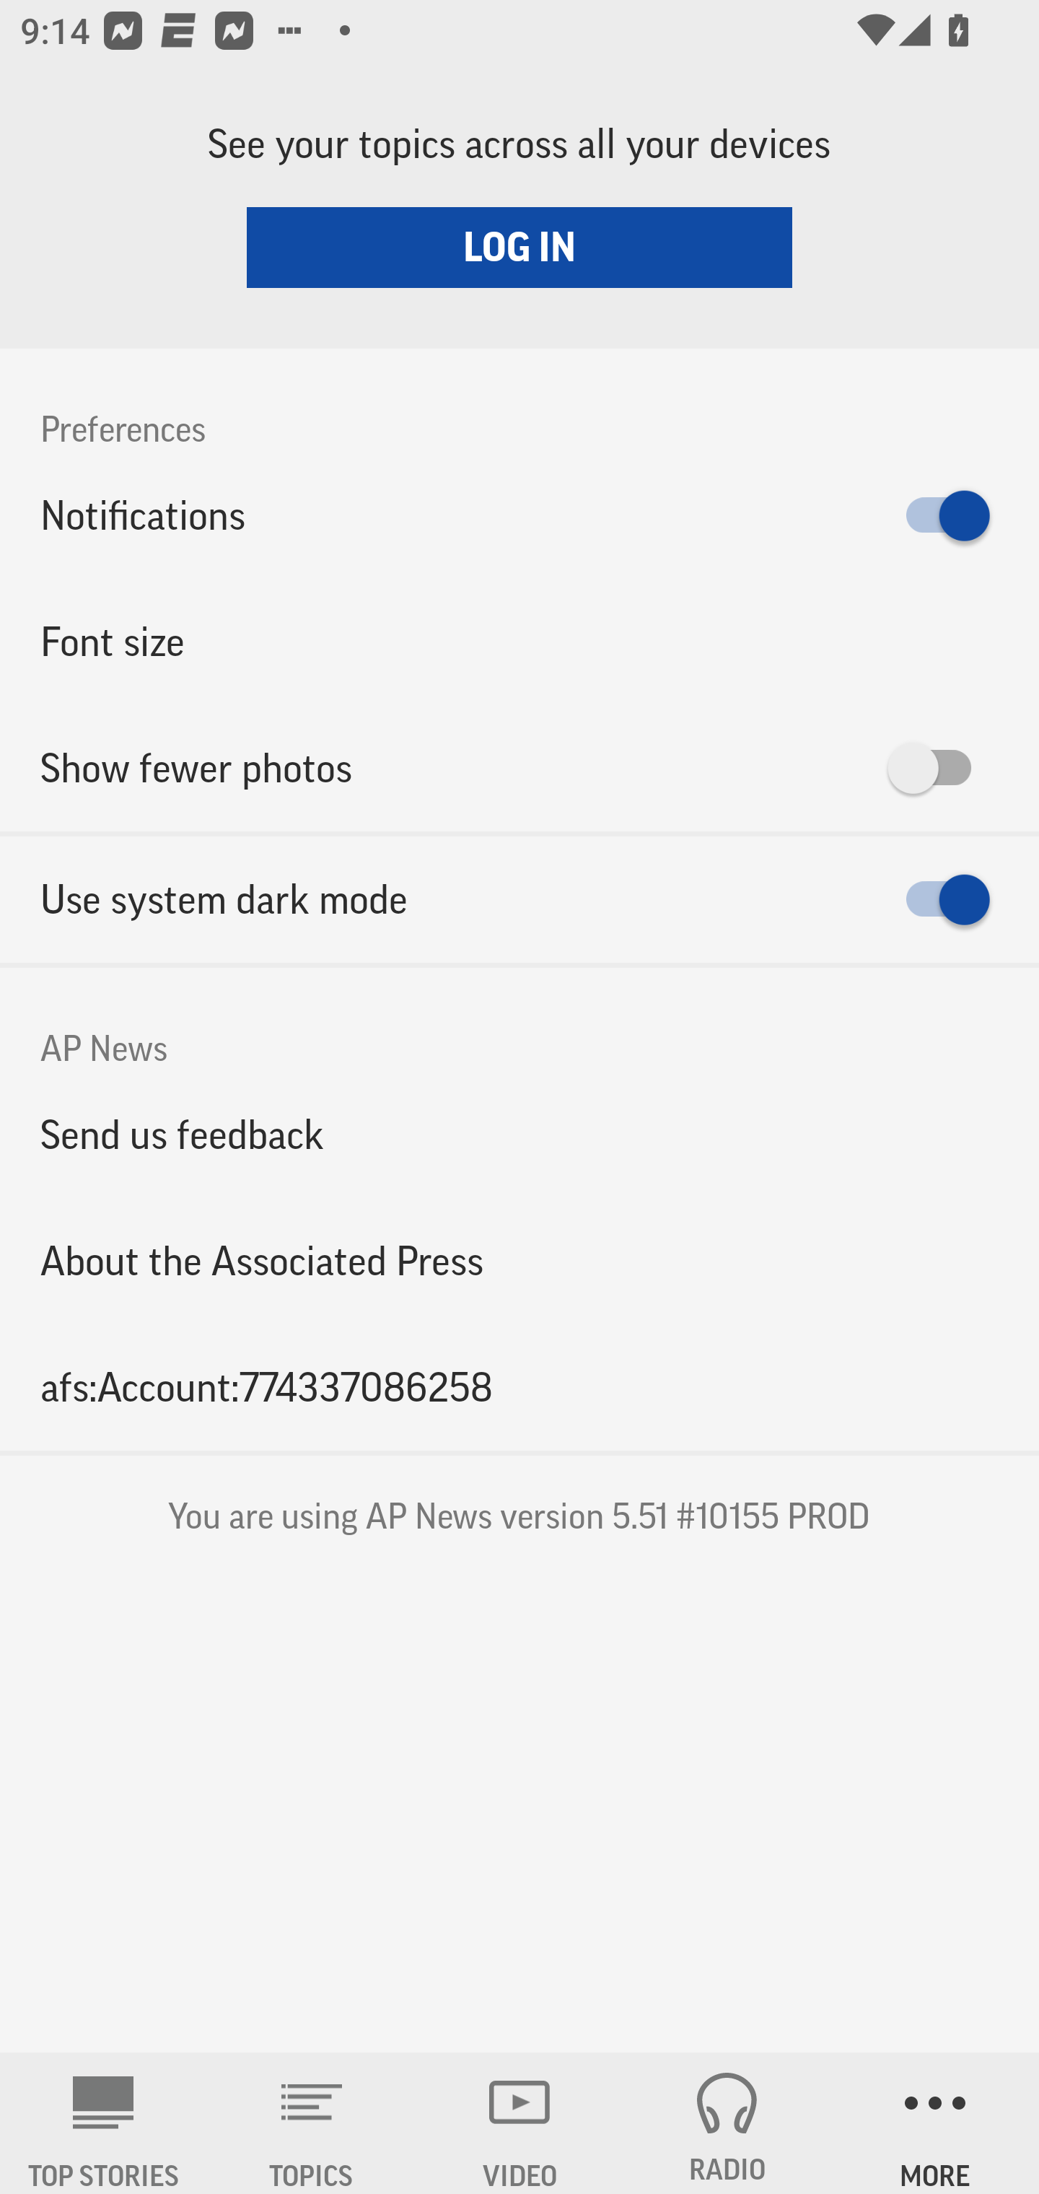 This screenshot has height=2194, width=1039. Describe the element at coordinates (519, 641) in the screenshot. I see `Font size` at that location.